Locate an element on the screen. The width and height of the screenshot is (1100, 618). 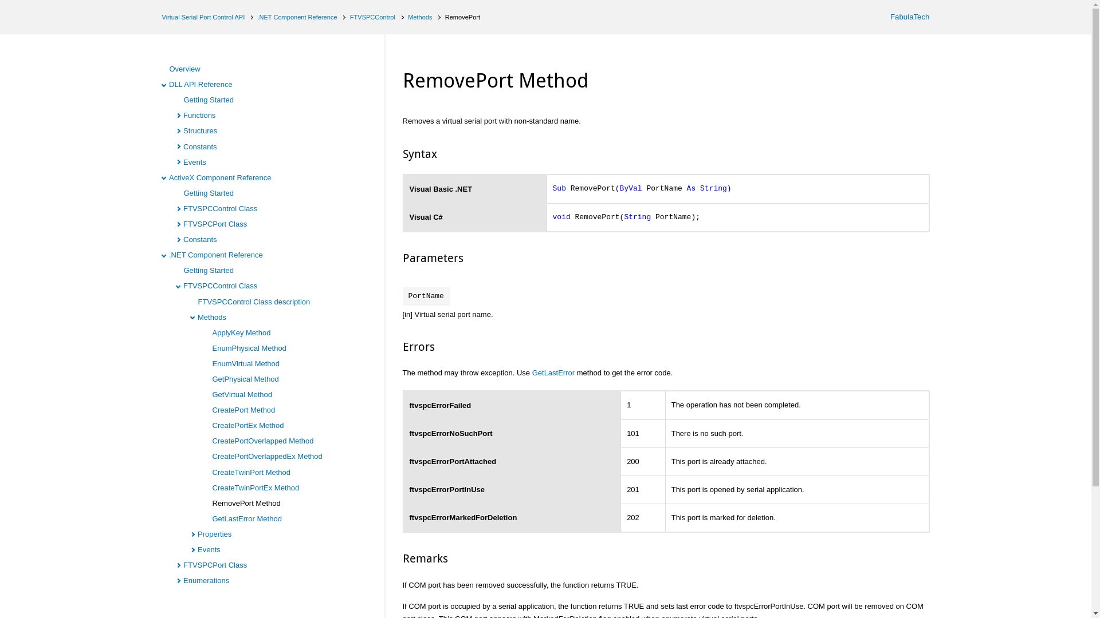
Virtual Serial Port Control API is located at coordinates (203, 17).